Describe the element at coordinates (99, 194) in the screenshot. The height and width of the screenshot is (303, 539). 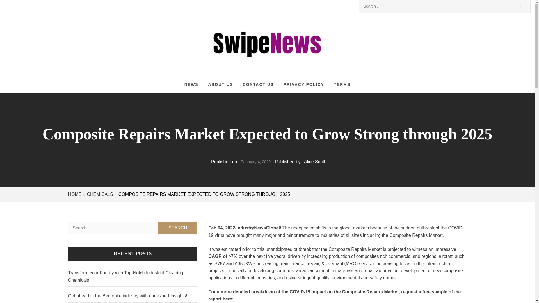
I see `CHEMICALS` at that location.